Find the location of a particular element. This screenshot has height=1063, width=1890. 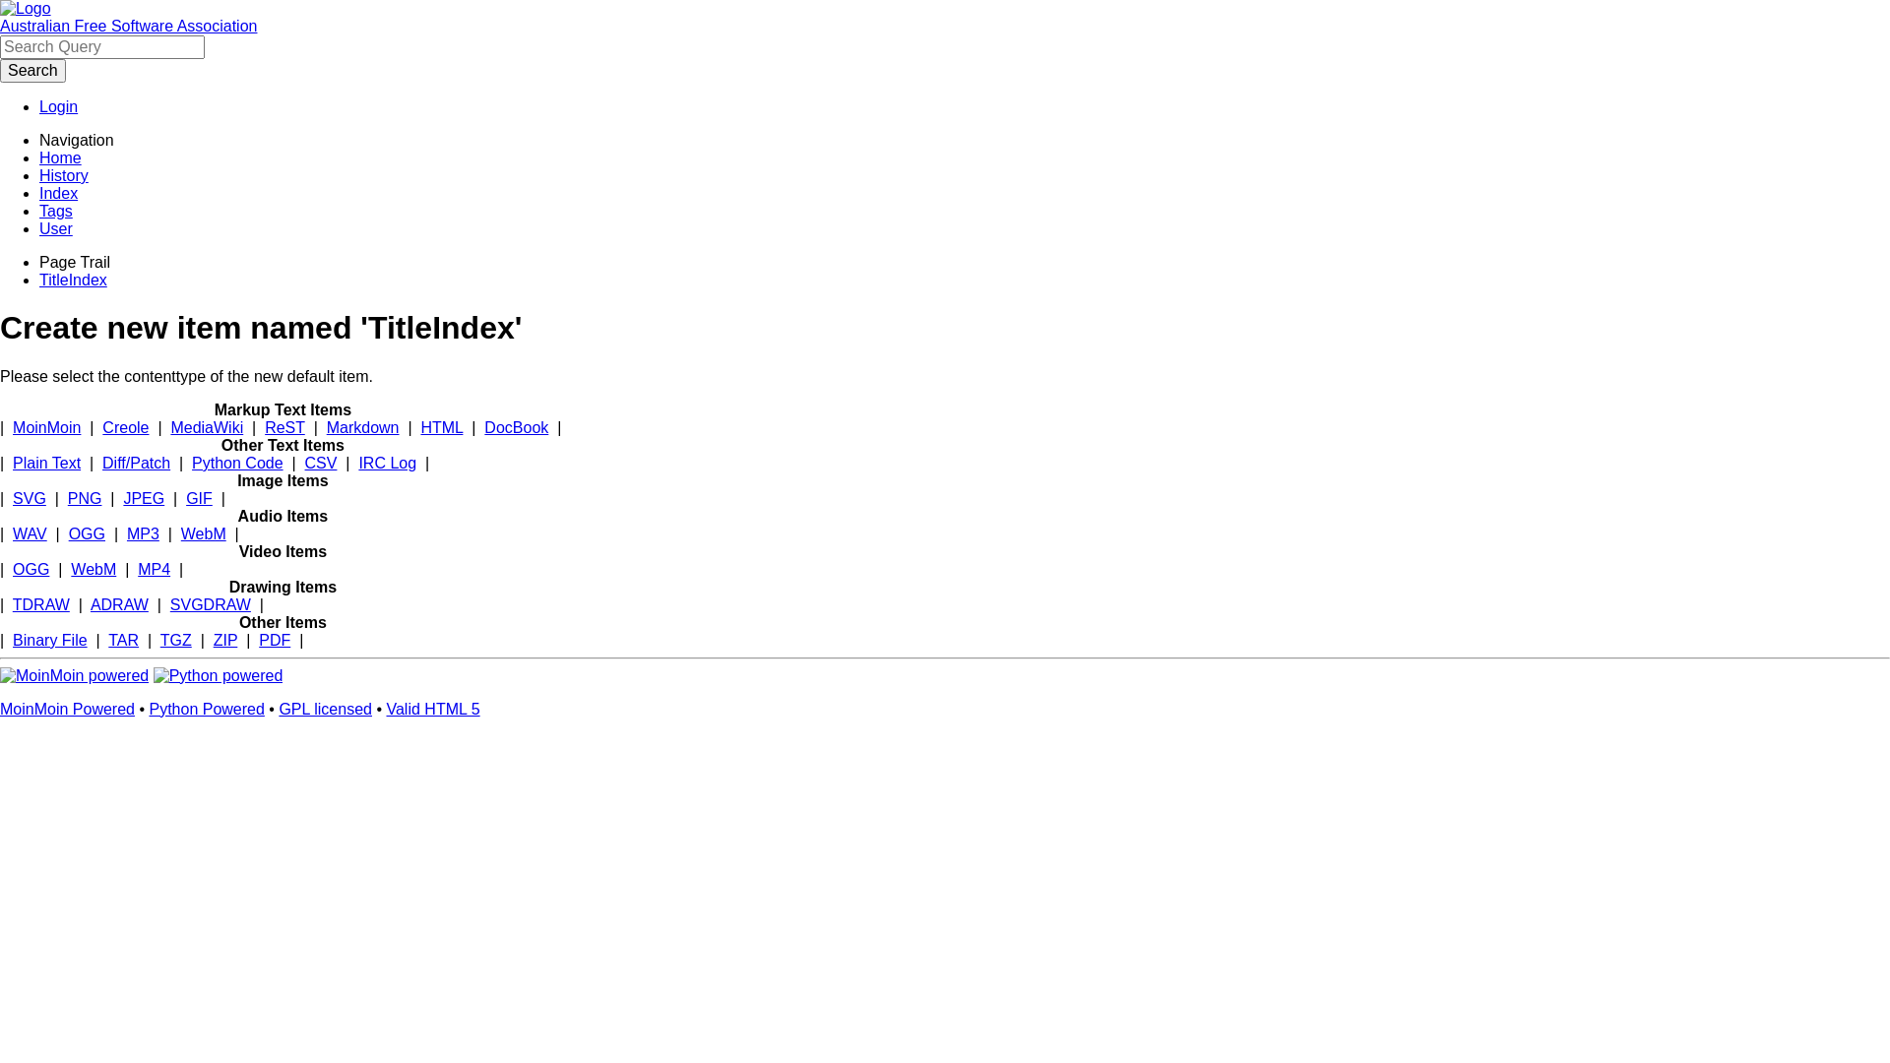

GIF is located at coordinates (199, 498).